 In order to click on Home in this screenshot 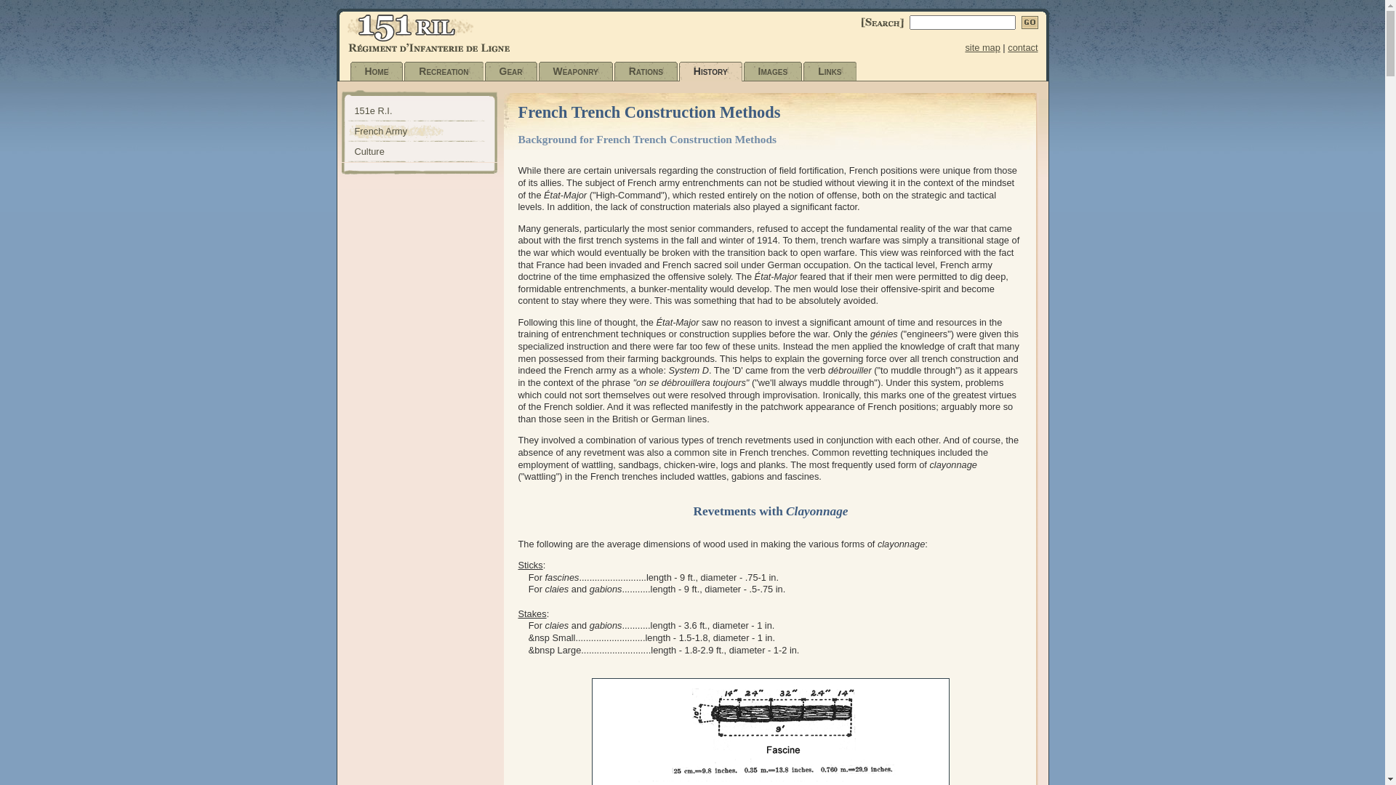, I will do `click(378, 71)`.